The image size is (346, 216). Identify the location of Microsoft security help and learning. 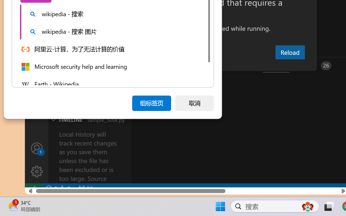
(112, 66).